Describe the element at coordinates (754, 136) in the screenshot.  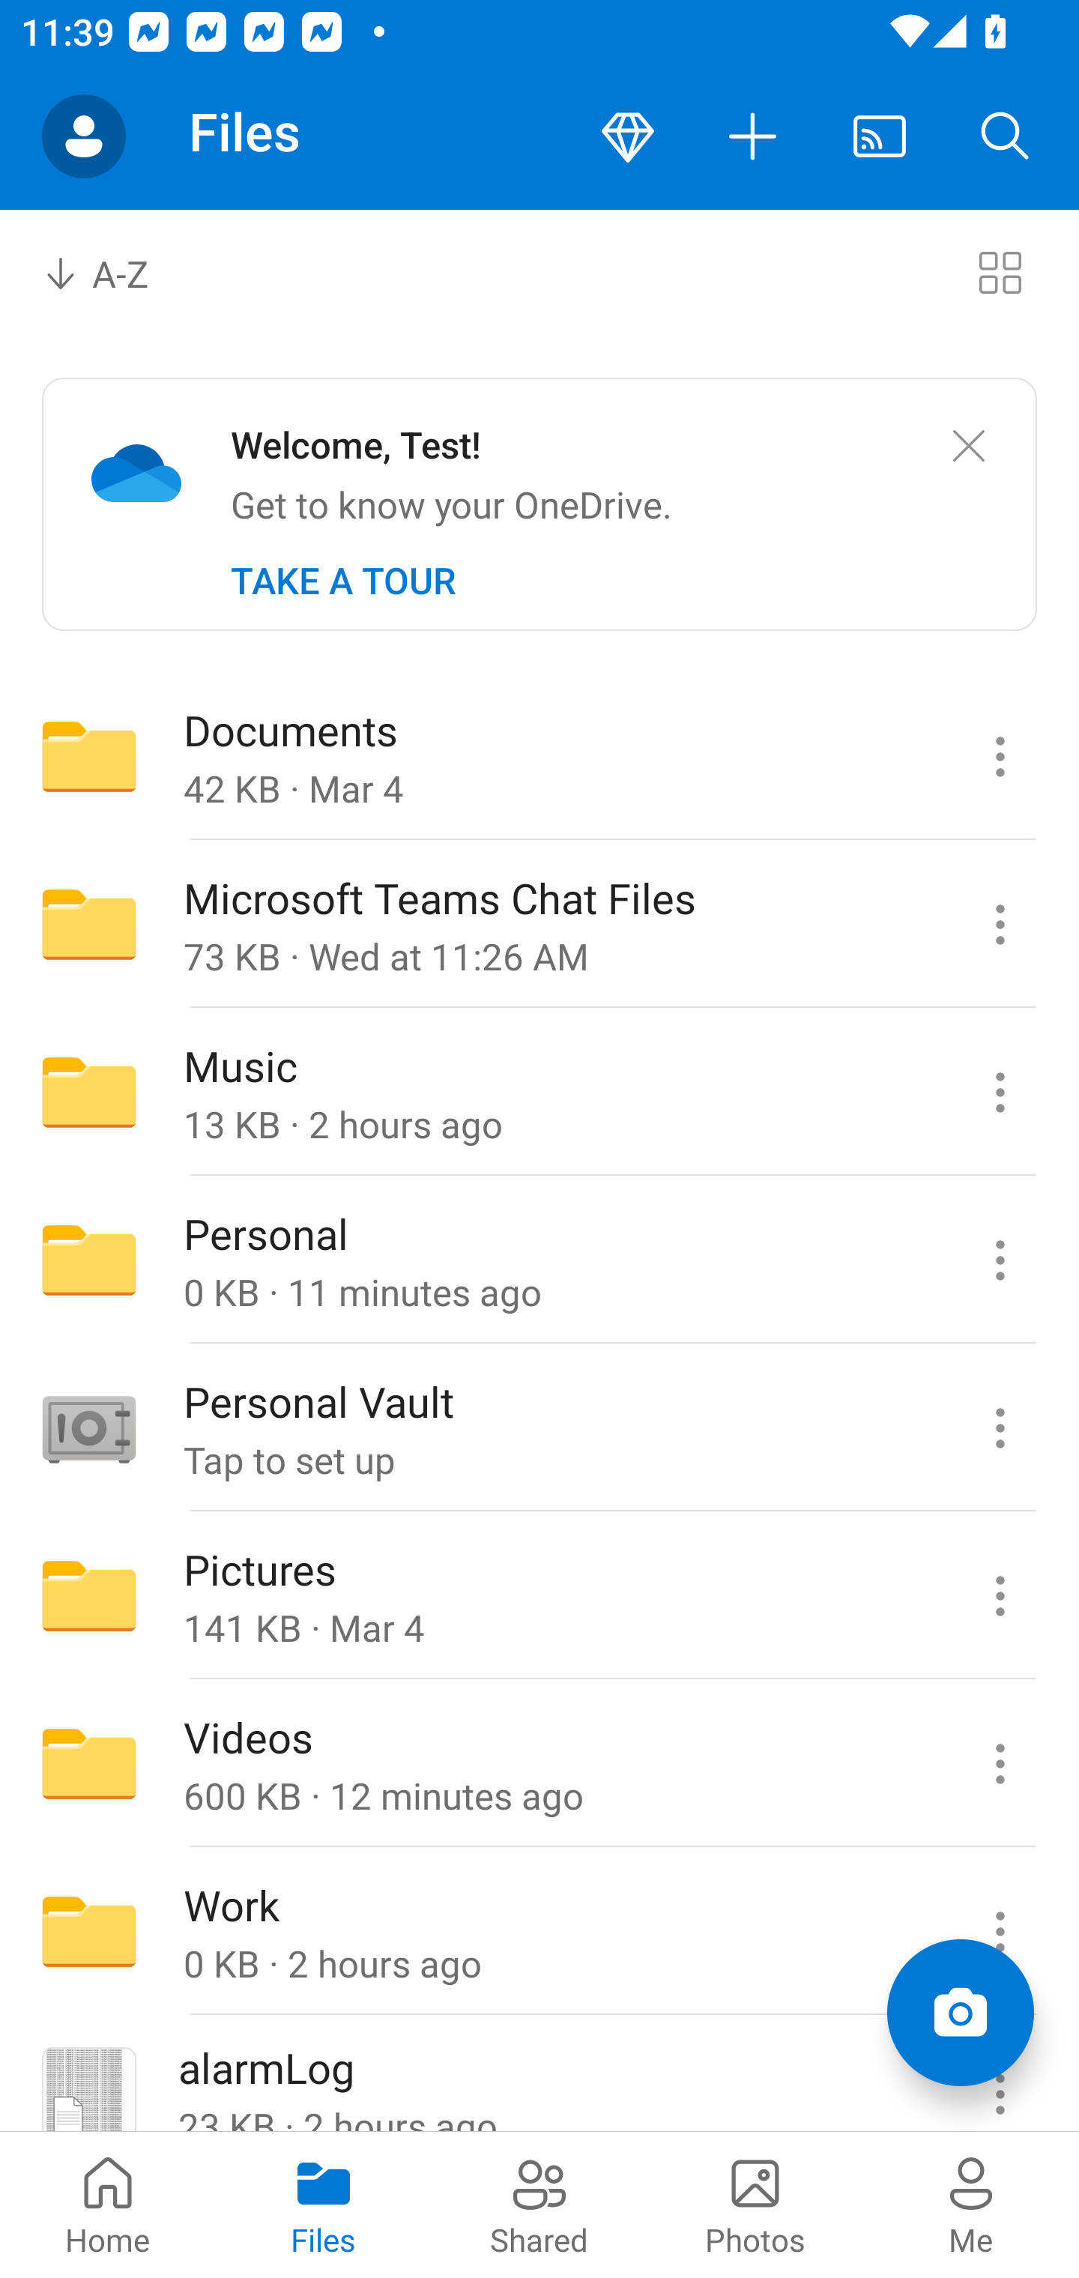
I see `More actions button` at that location.